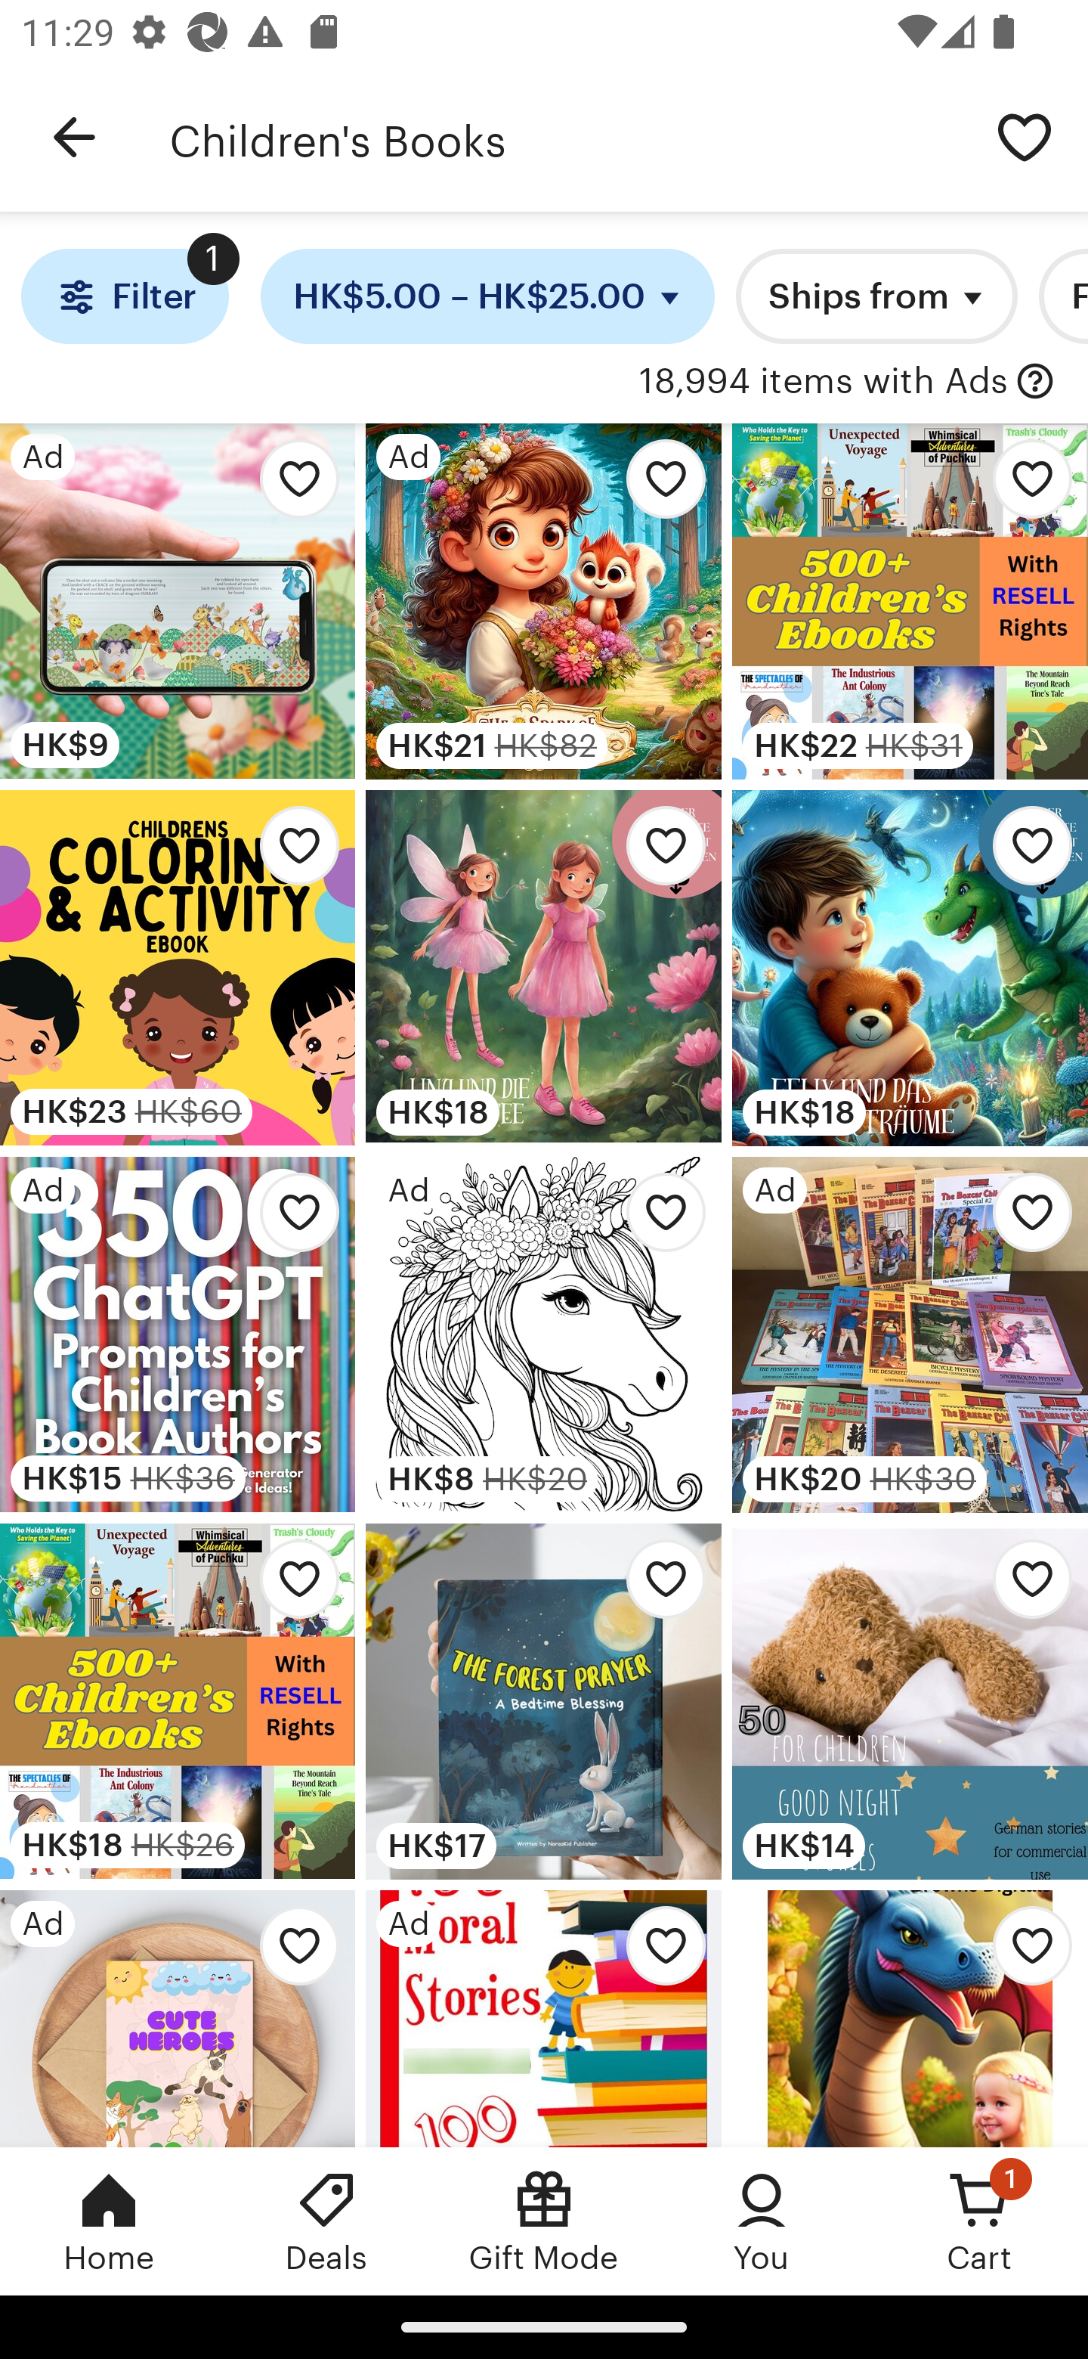  I want to click on 18,994 items with Ads, so click(824, 382).